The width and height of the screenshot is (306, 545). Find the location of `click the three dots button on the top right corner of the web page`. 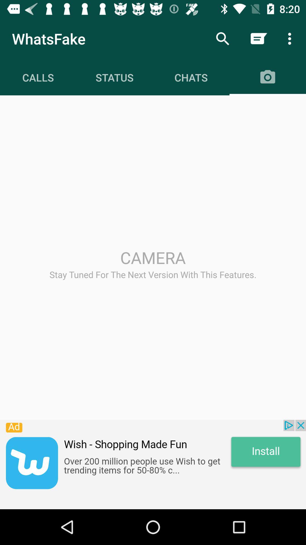

click the three dots button on the top right corner of the web page is located at coordinates (291, 39).